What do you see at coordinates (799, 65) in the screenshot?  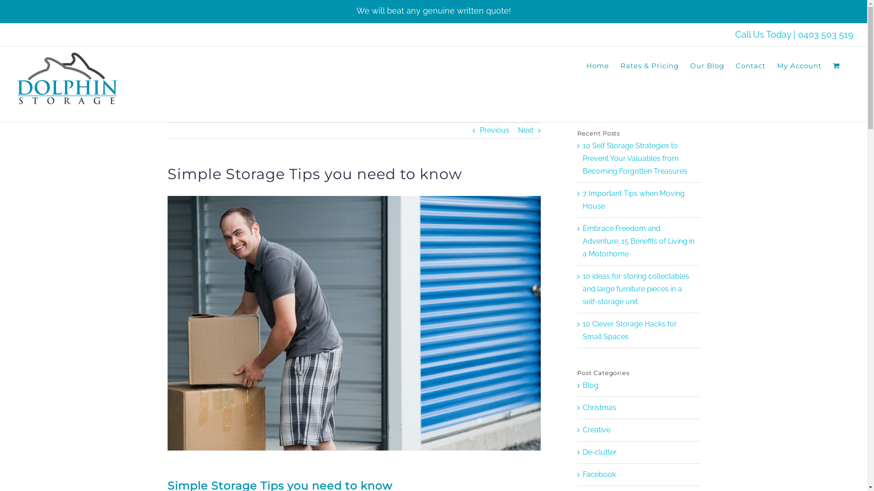 I see `My Account` at bounding box center [799, 65].